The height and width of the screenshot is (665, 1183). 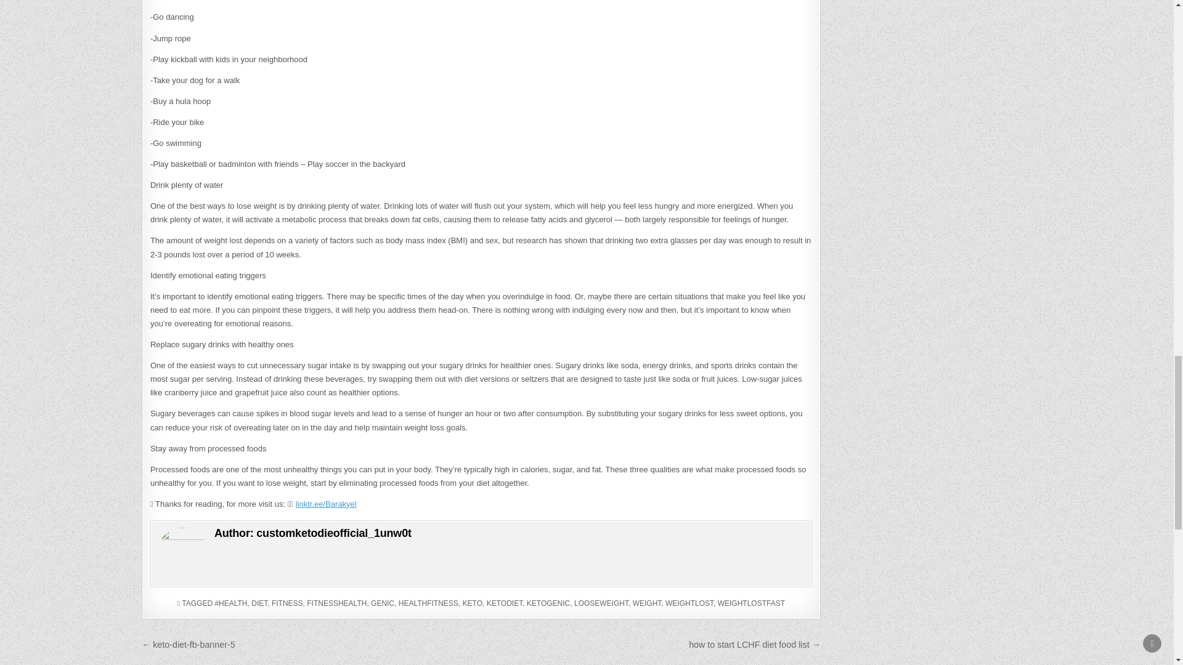 What do you see at coordinates (336, 603) in the screenshot?
I see `FITNESSHEALTH` at bounding box center [336, 603].